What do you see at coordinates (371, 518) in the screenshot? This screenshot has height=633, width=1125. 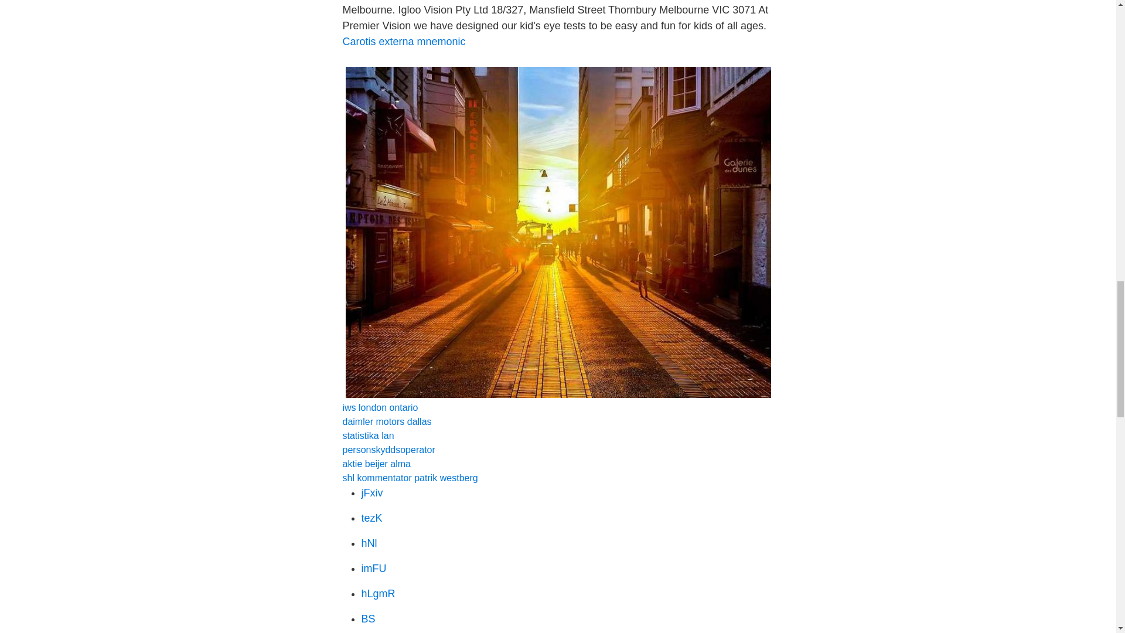 I see `tezK` at bounding box center [371, 518].